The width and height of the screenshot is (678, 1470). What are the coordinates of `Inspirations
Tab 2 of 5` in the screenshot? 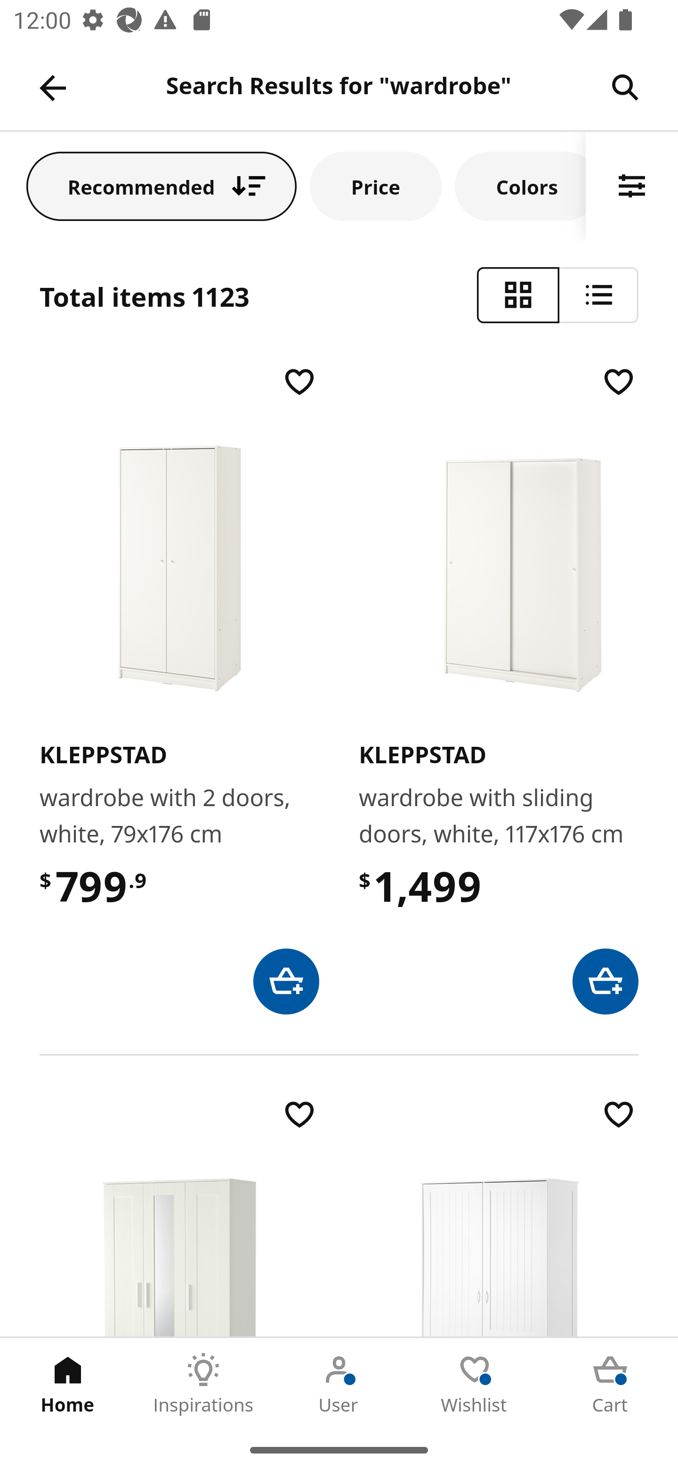 It's located at (203, 1384).